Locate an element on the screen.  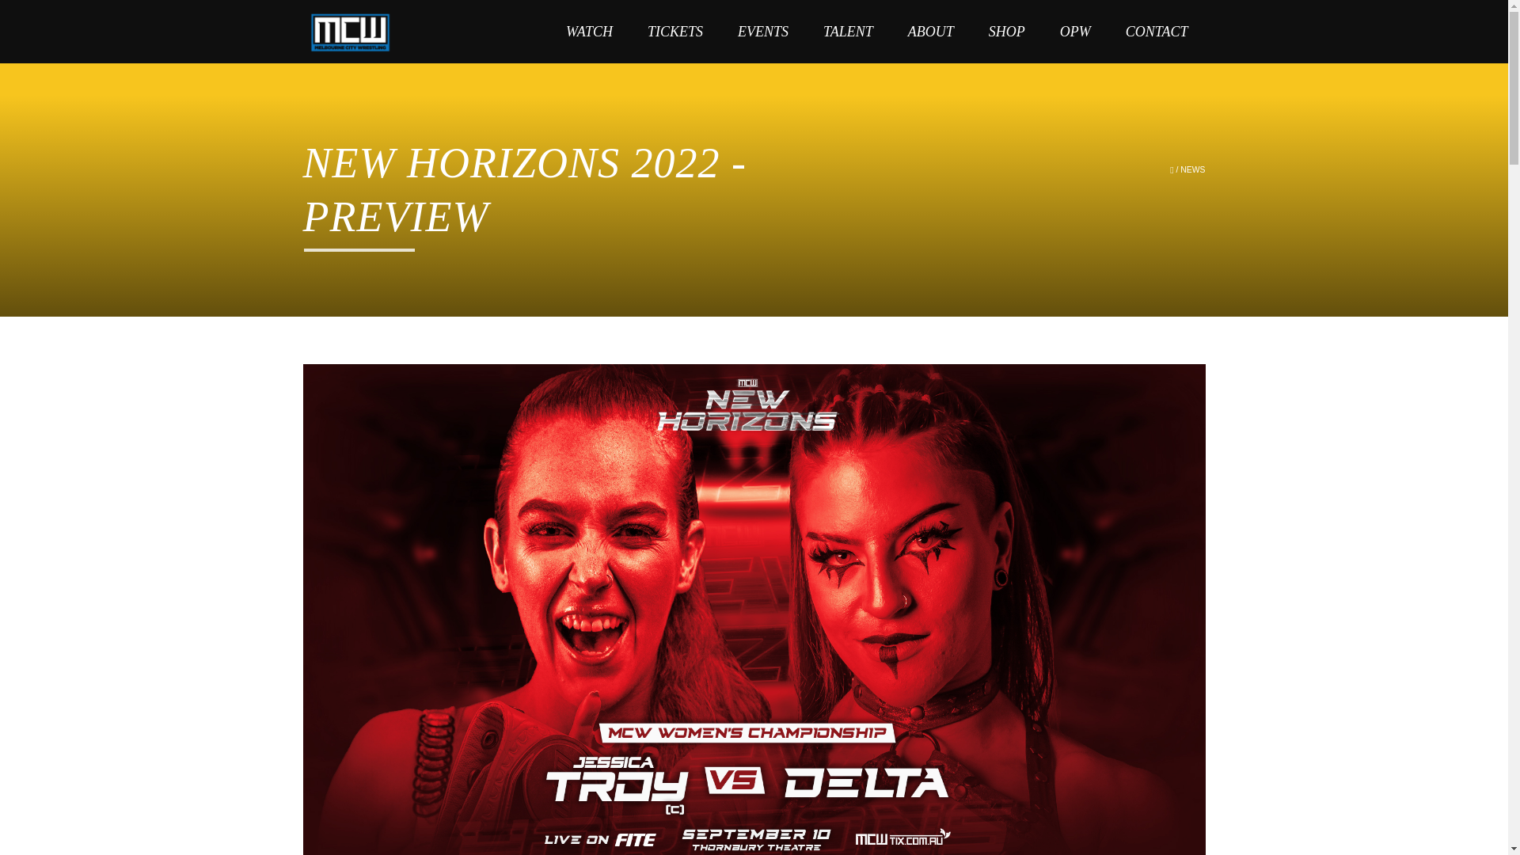
TICKETS is located at coordinates (675, 32).